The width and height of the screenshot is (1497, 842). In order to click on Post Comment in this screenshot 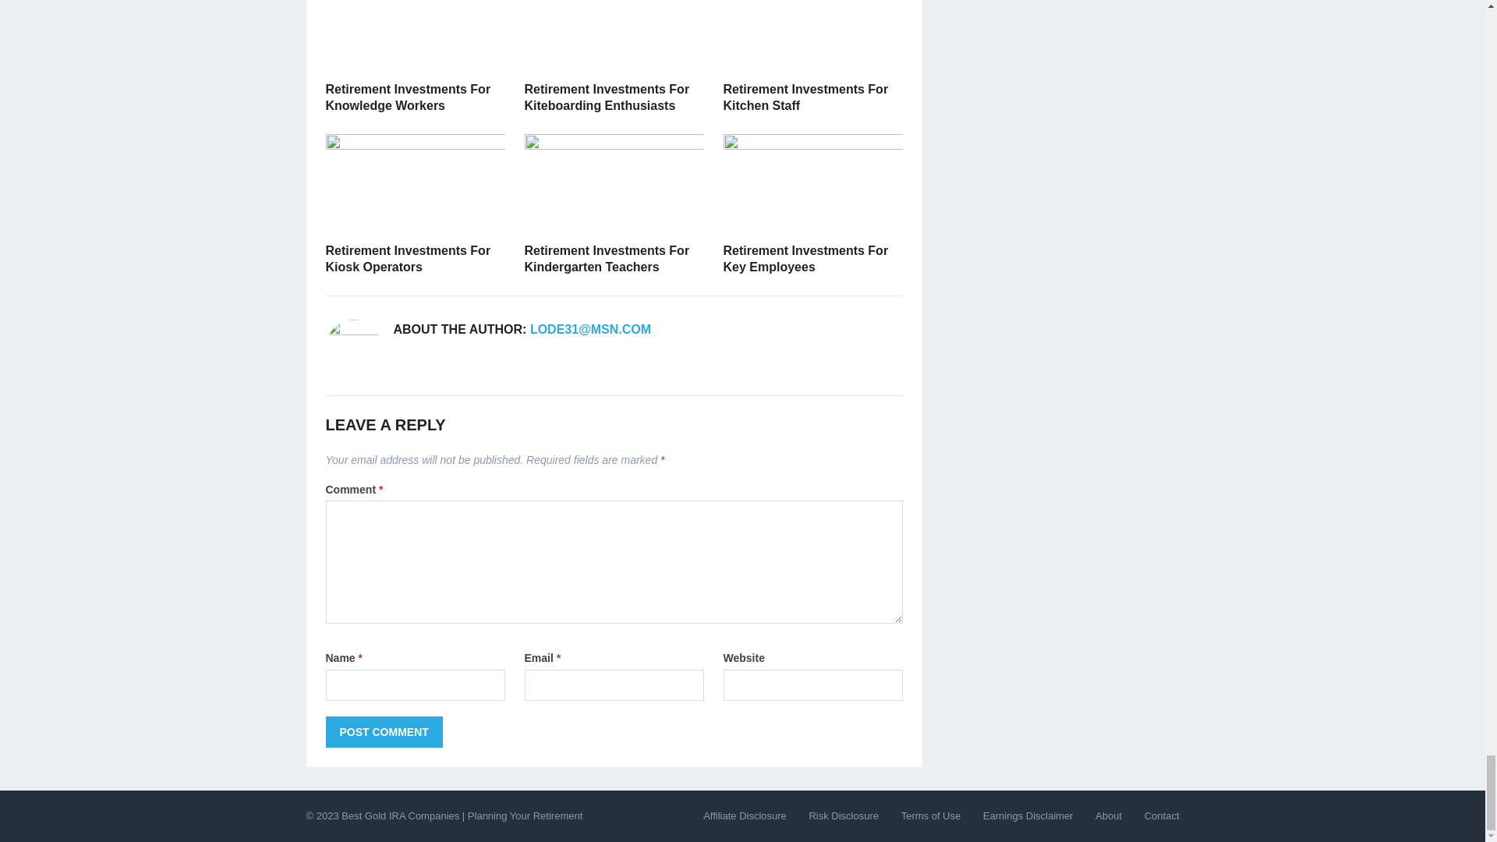, I will do `click(384, 732)`.